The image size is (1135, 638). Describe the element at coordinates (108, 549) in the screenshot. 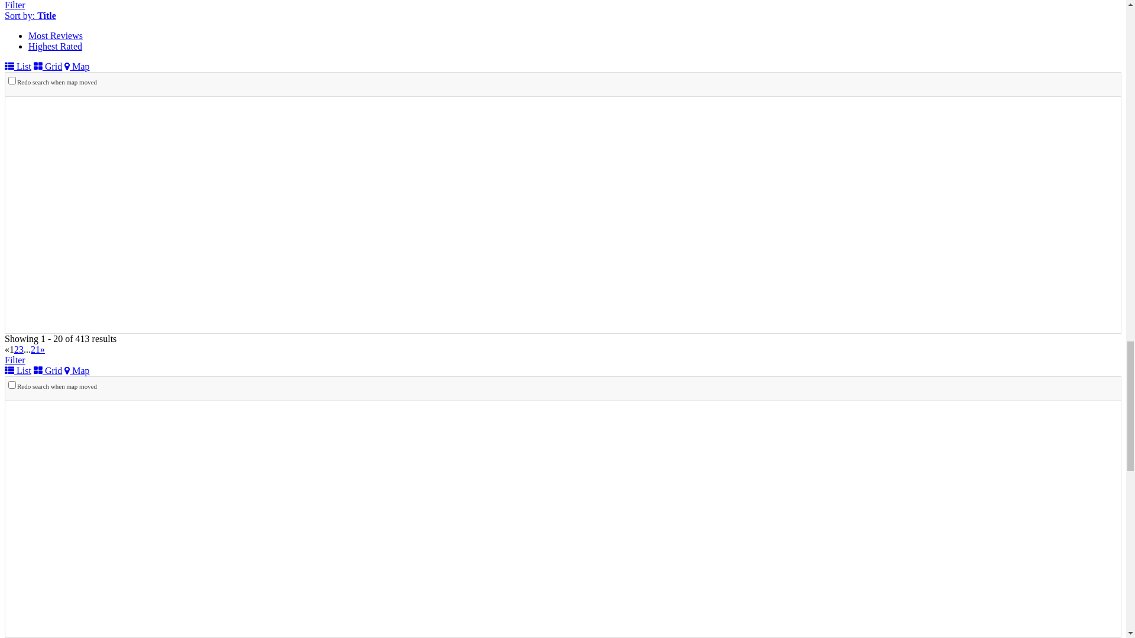

I see `Lecture Podcasts` at that location.